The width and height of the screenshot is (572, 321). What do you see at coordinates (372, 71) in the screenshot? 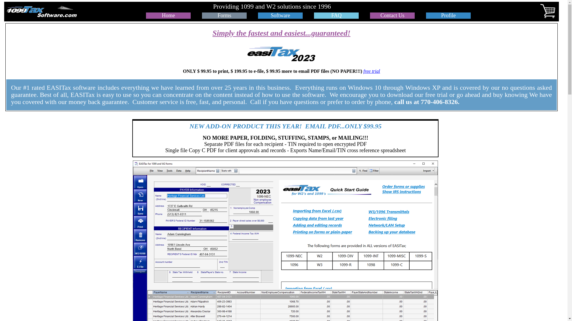
I see `free trial` at bounding box center [372, 71].